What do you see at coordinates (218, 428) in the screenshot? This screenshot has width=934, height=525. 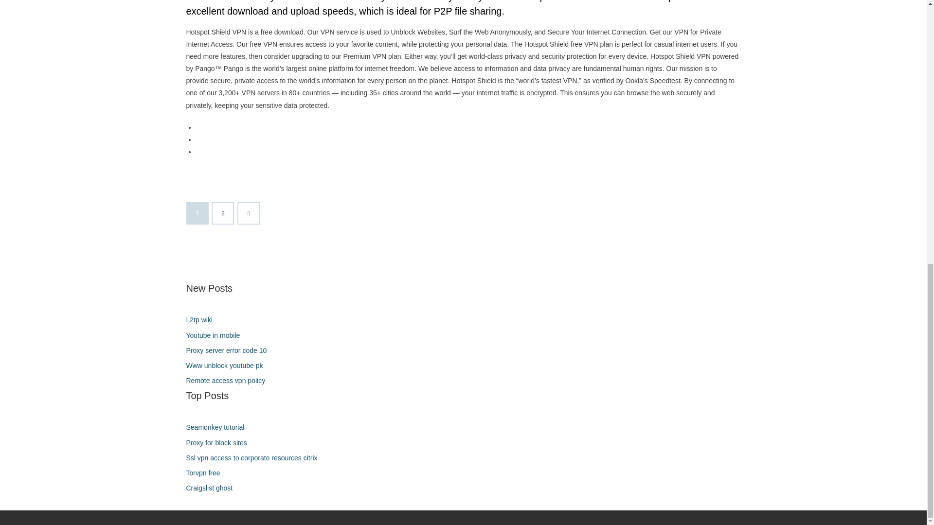 I see `Seamonkey tutorial` at bounding box center [218, 428].